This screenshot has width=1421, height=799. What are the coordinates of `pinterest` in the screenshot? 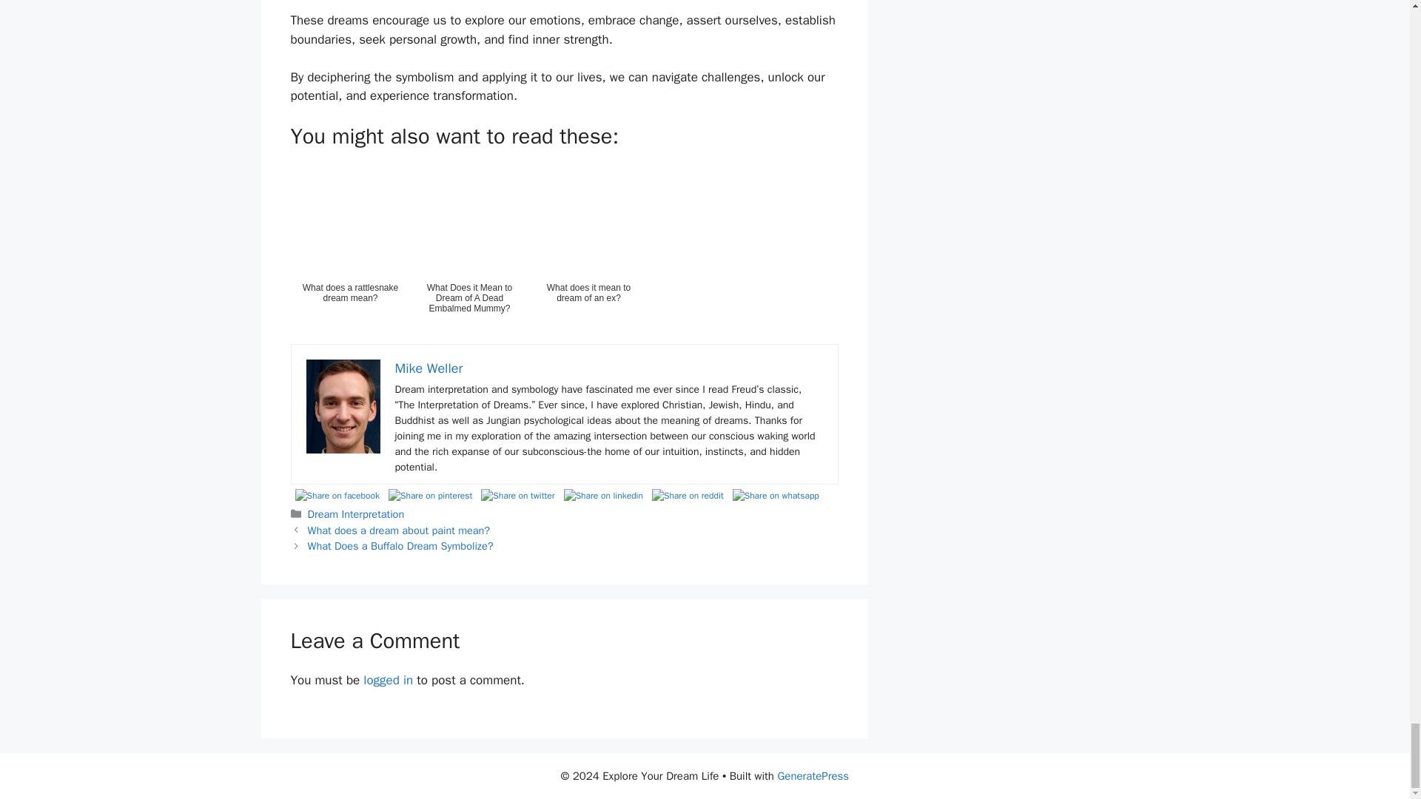 It's located at (429, 495).